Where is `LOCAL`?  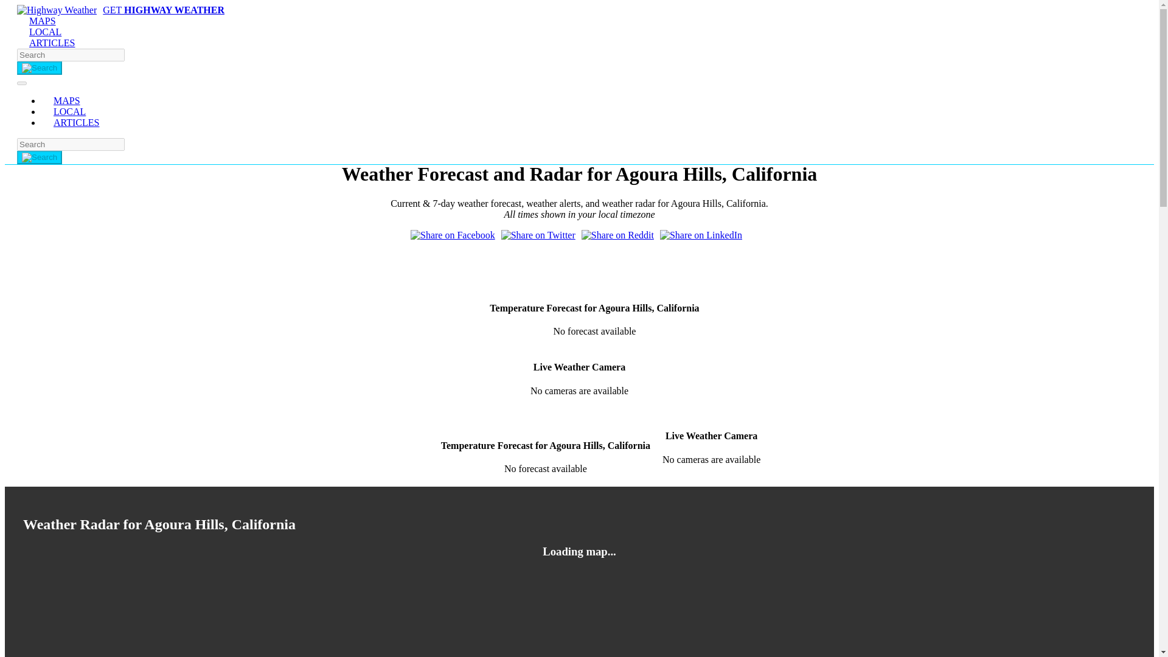 LOCAL is located at coordinates (45, 32).